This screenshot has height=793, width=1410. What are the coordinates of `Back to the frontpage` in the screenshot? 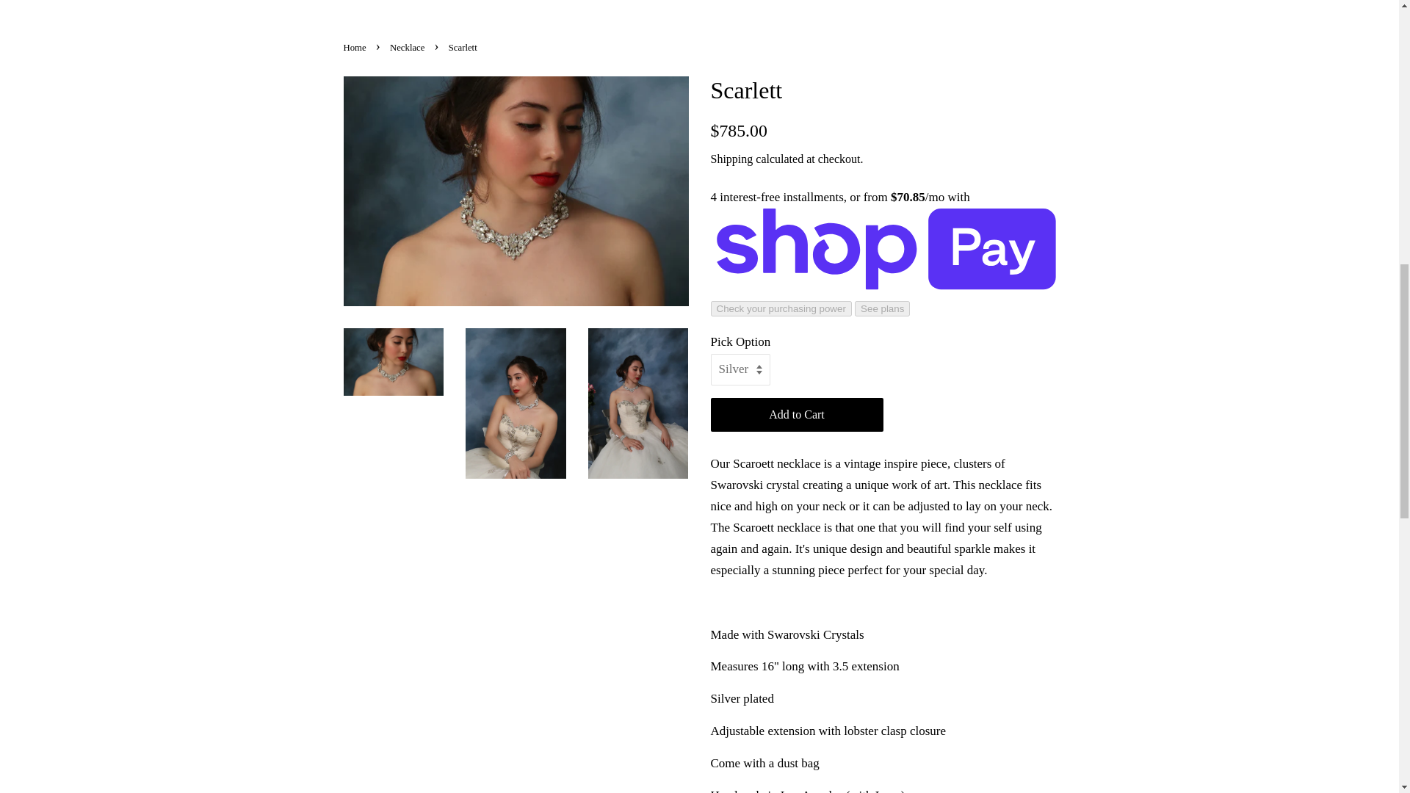 It's located at (357, 48).